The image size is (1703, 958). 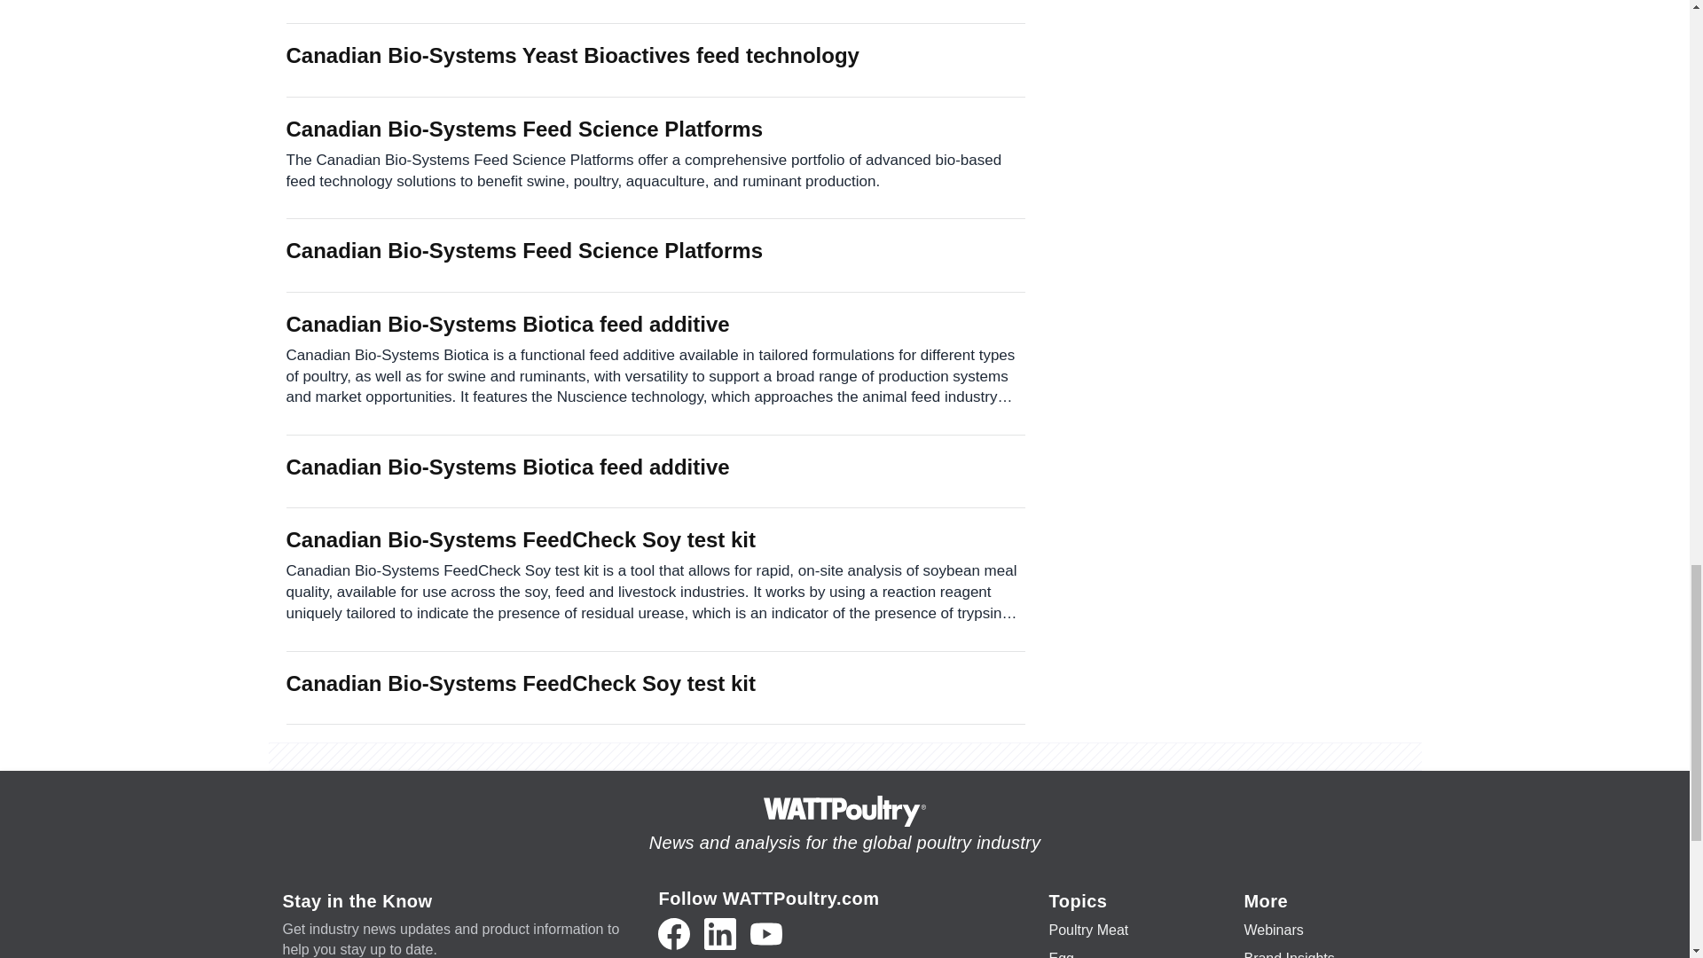 I want to click on Visit us on Youtube, so click(x=766, y=933).